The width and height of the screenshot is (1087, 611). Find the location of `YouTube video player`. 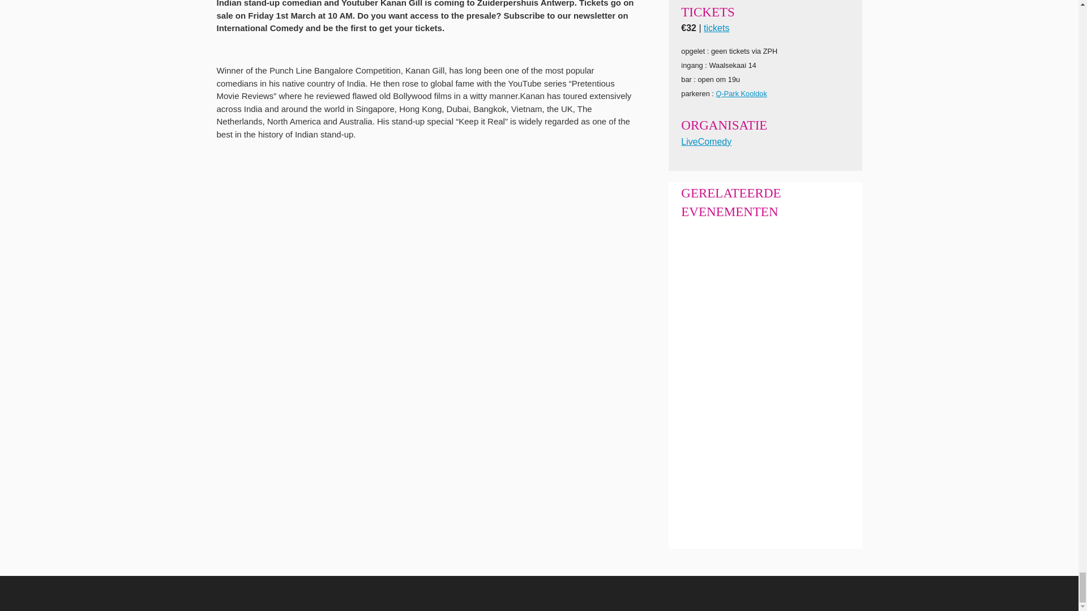

YouTube video player is located at coordinates (375, 255).